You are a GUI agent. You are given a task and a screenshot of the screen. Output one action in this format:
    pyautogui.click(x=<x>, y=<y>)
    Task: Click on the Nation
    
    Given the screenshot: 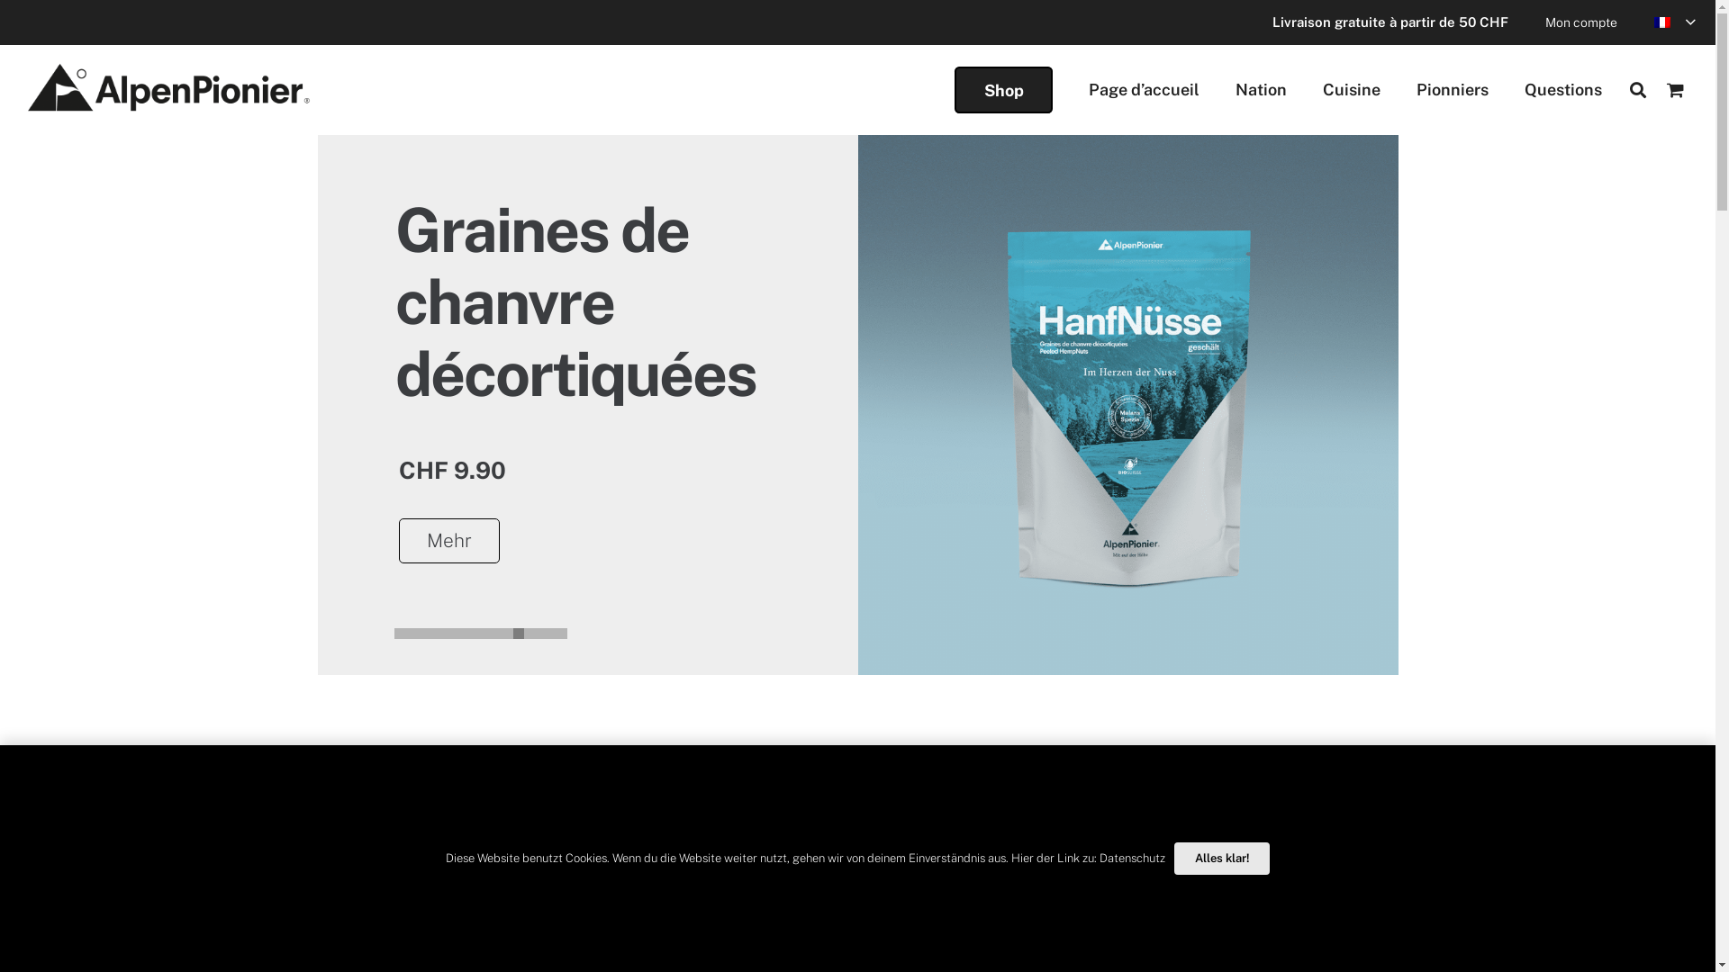 What is the action you would take?
    pyautogui.click(x=1261, y=90)
    